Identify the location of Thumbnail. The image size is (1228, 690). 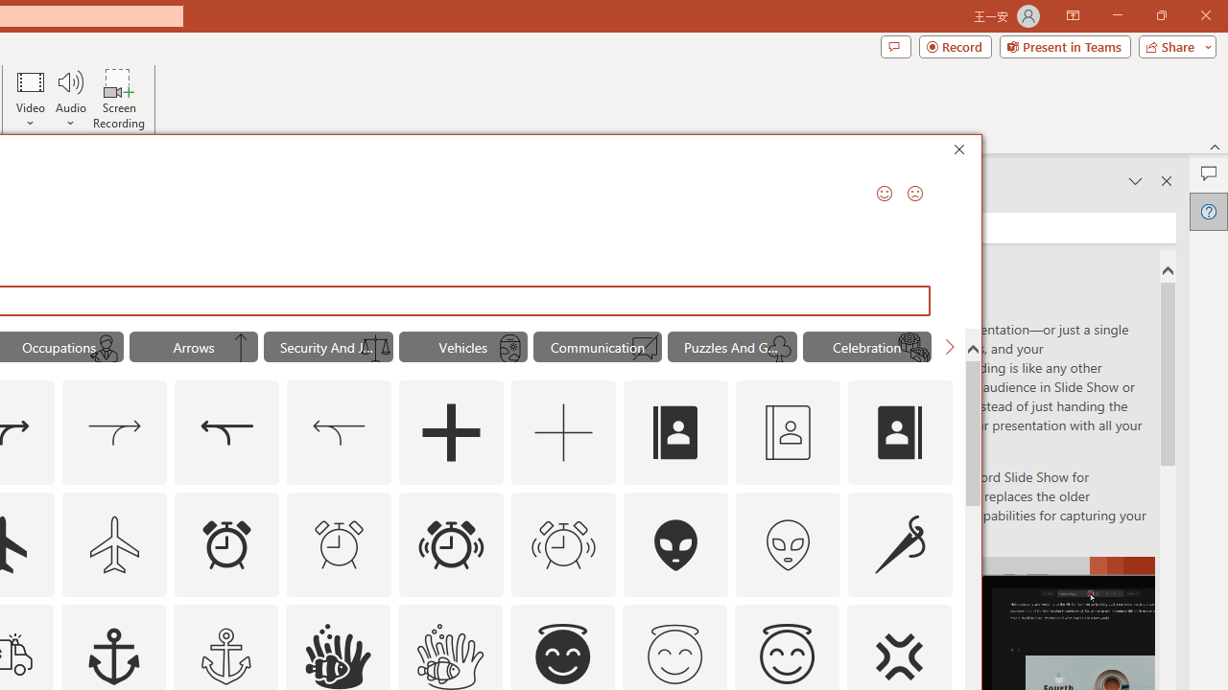
(937, 618).